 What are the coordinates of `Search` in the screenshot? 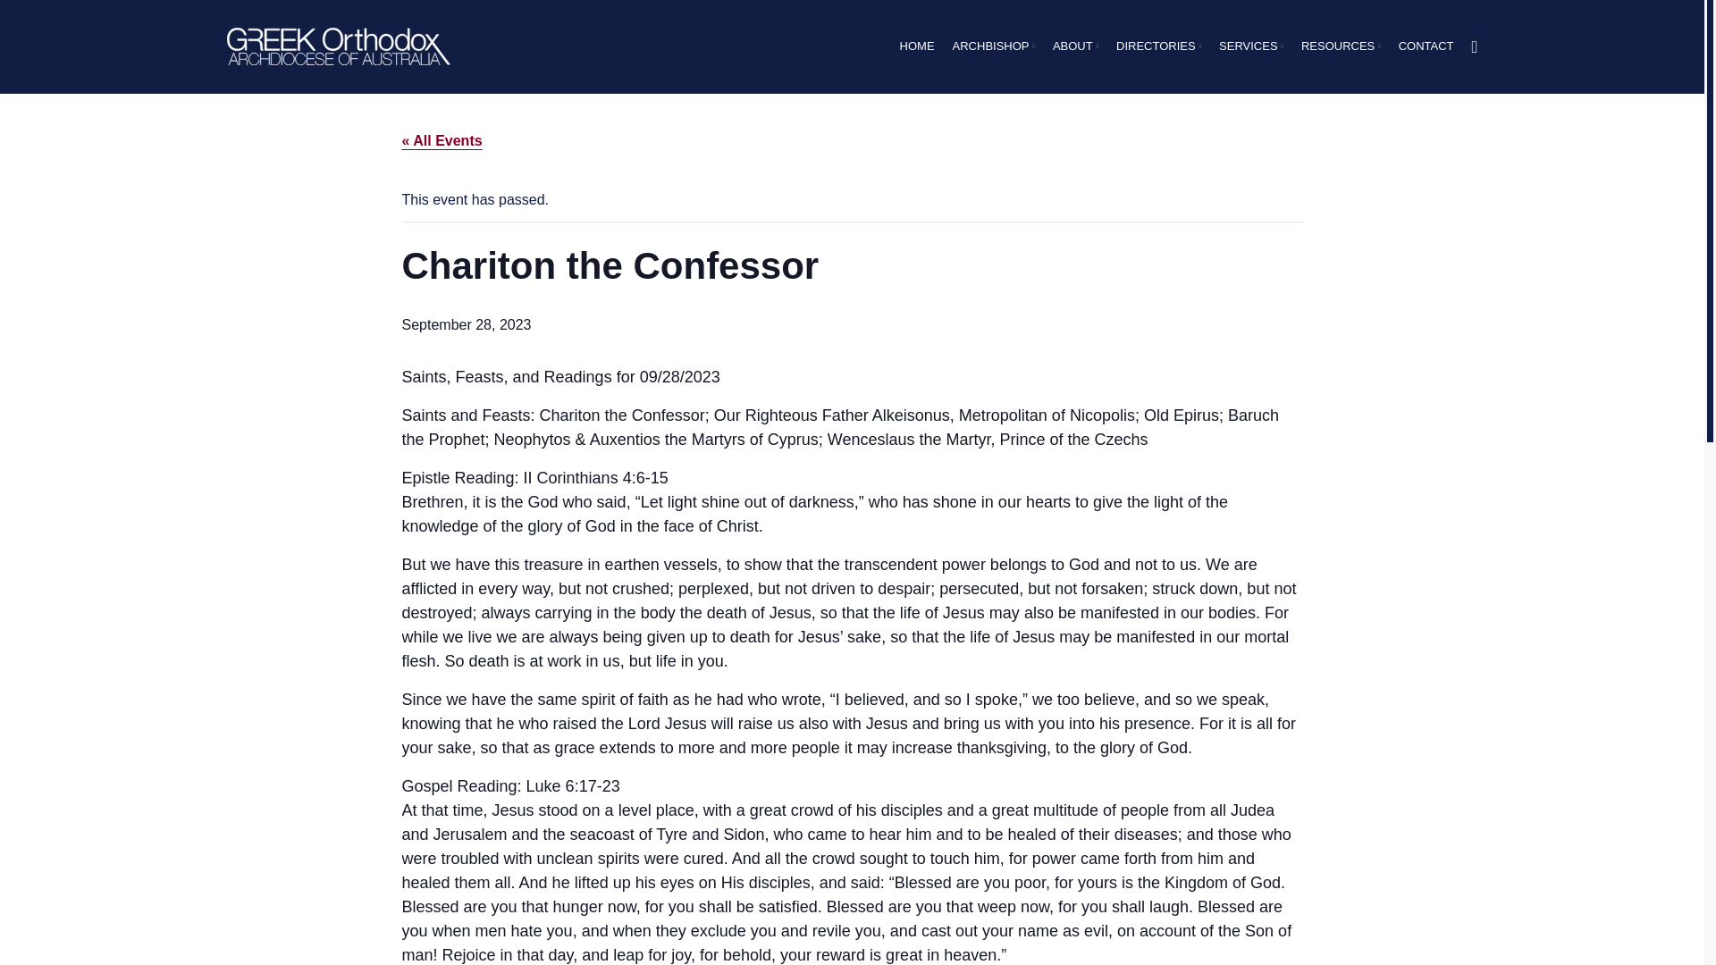 It's located at (1475, 46).